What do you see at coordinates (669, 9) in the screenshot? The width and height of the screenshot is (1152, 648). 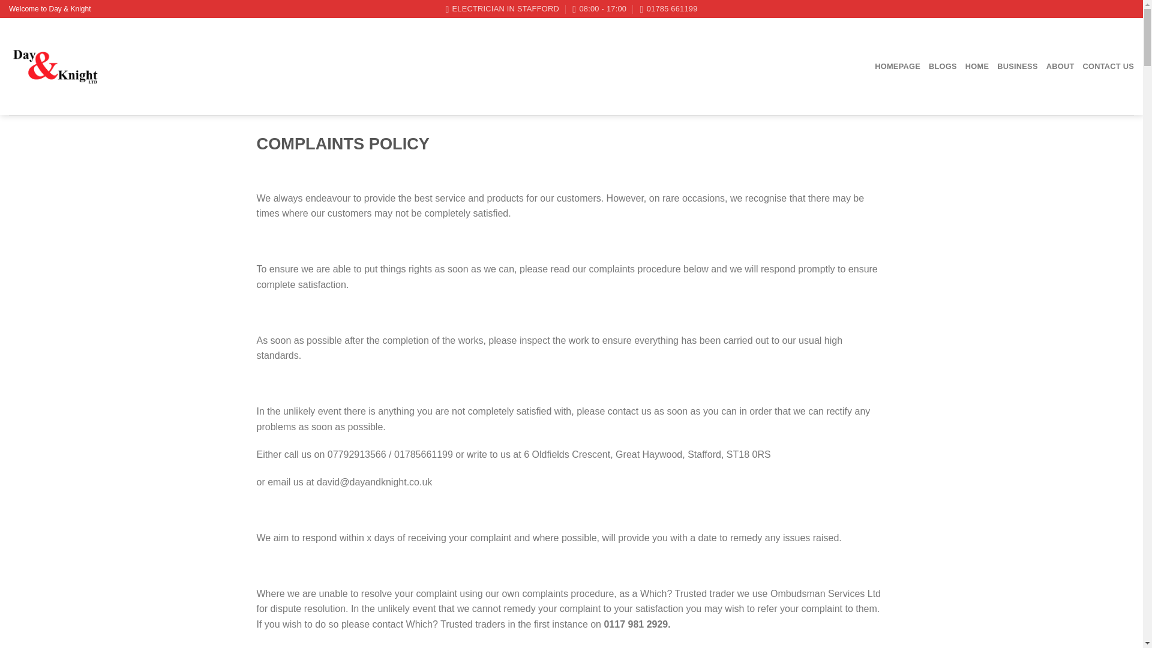 I see `01785 661199` at bounding box center [669, 9].